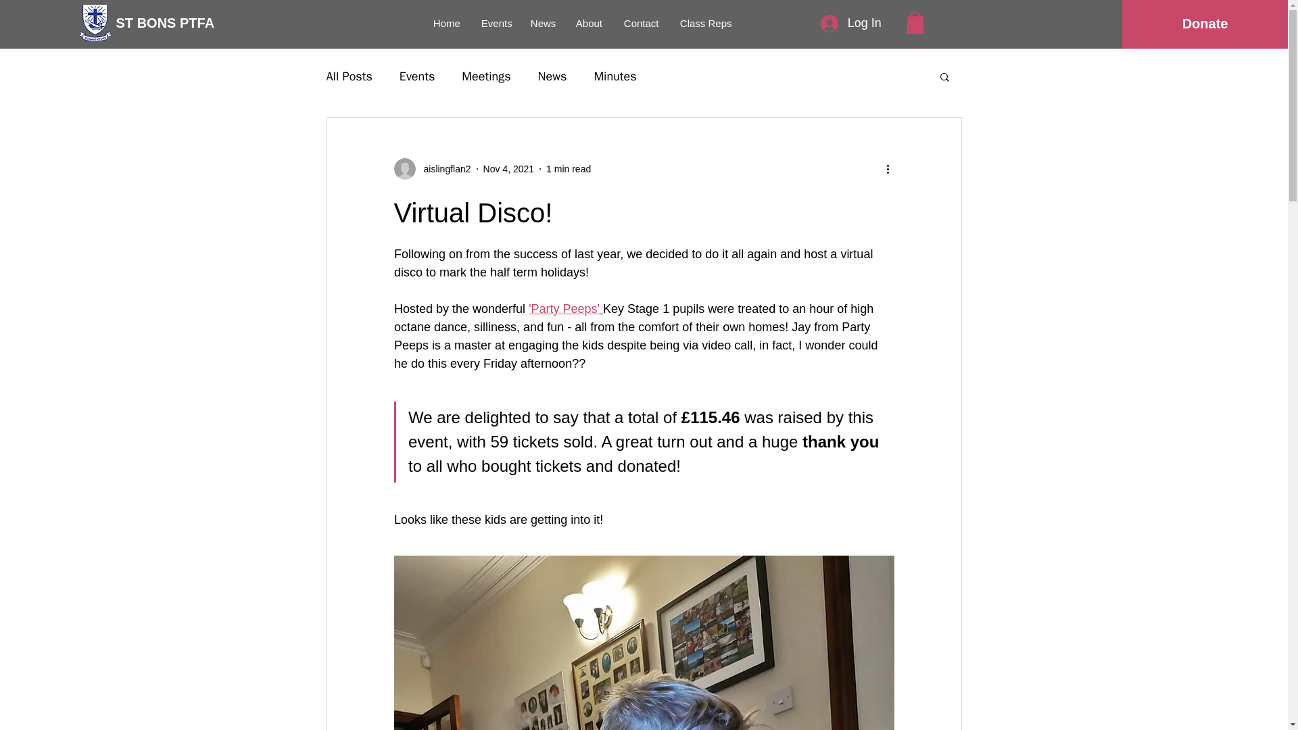  I want to click on News, so click(553, 76).